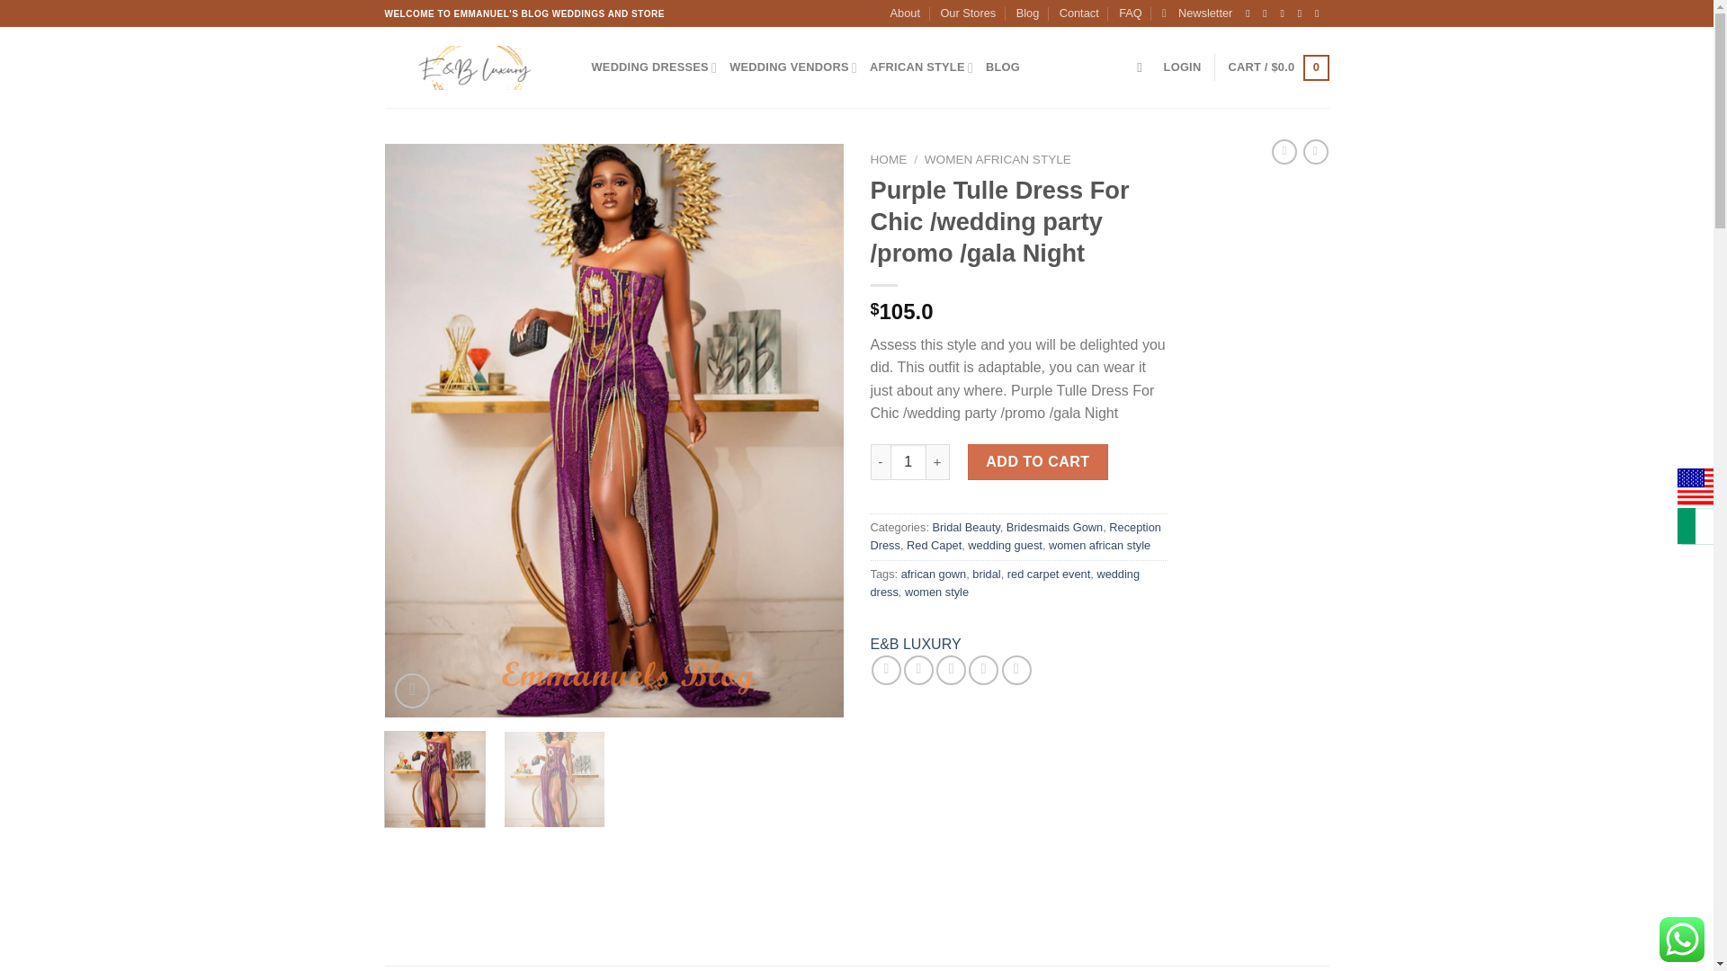 The width and height of the screenshot is (1727, 971). What do you see at coordinates (1277, 67) in the screenshot?
I see `Cart` at bounding box center [1277, 67].